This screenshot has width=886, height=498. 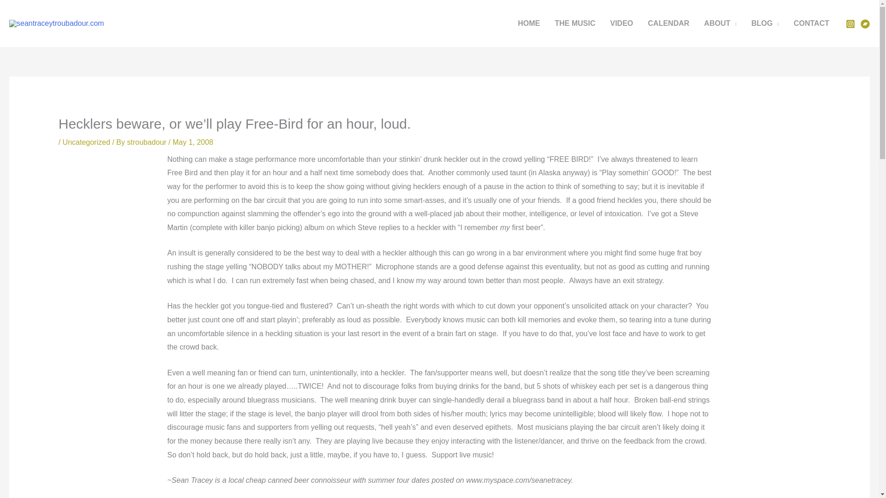 I want to click on THE MUSIC, so click(x=575, y=24).